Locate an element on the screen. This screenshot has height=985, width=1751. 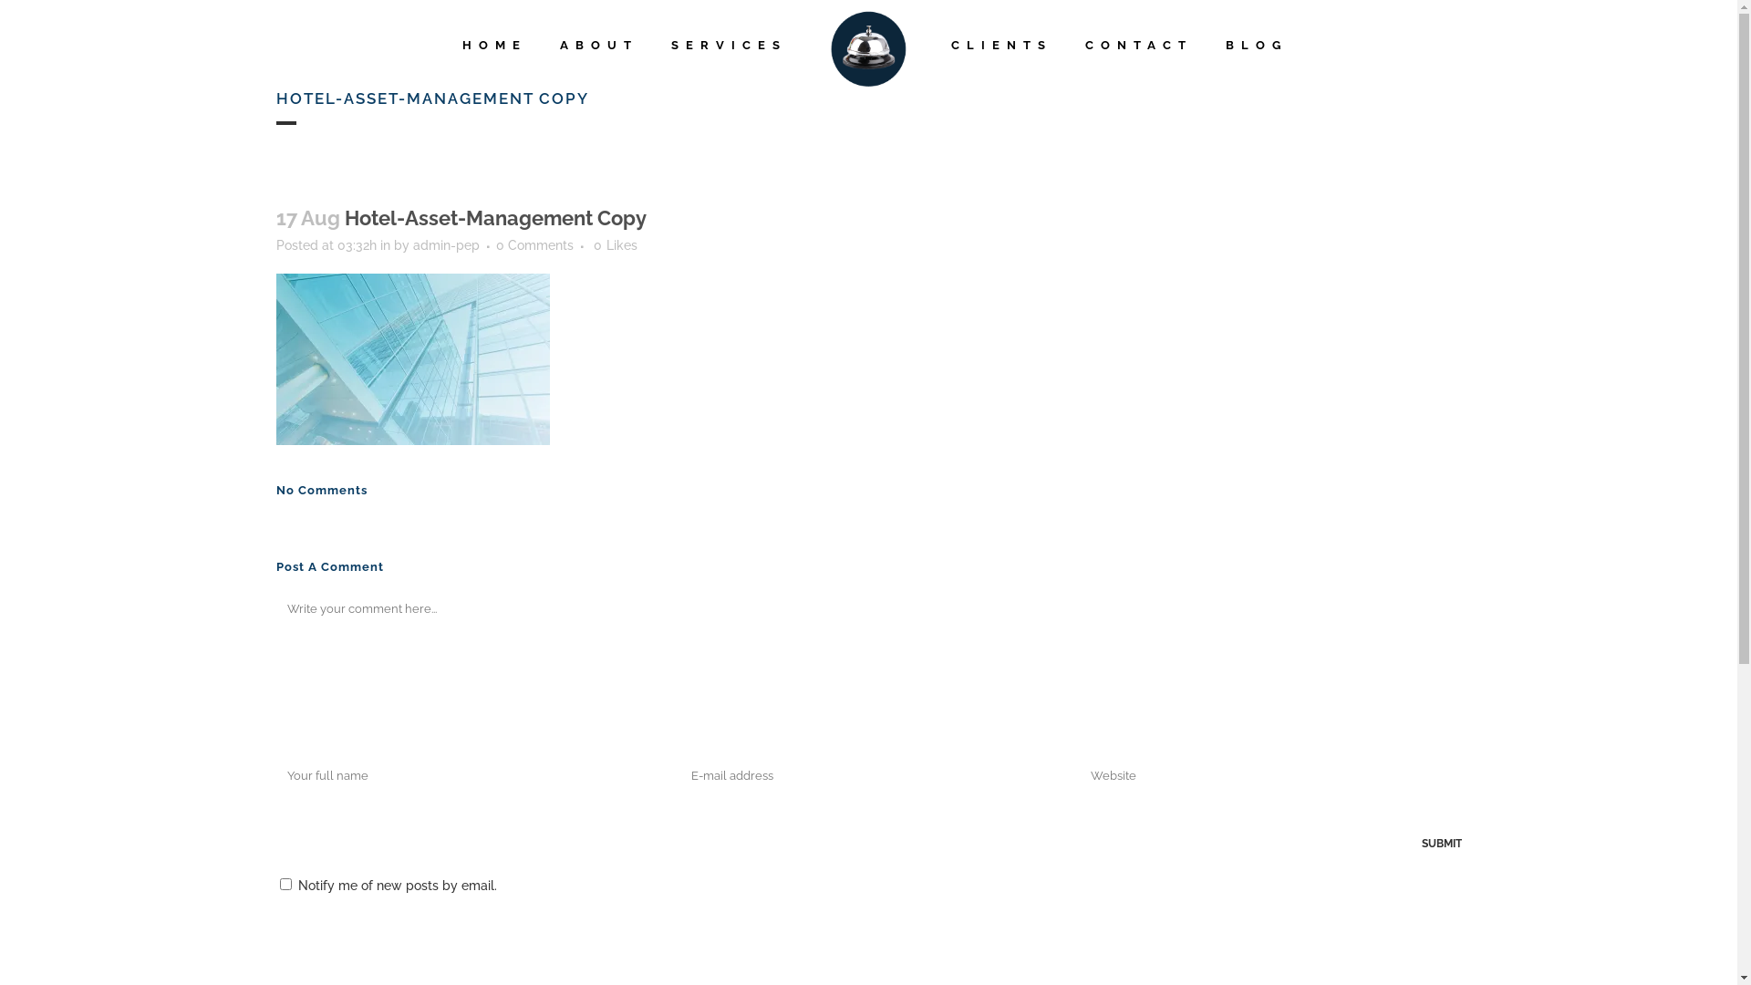
www.kcom.com.au is located at coordinates (877, 870).